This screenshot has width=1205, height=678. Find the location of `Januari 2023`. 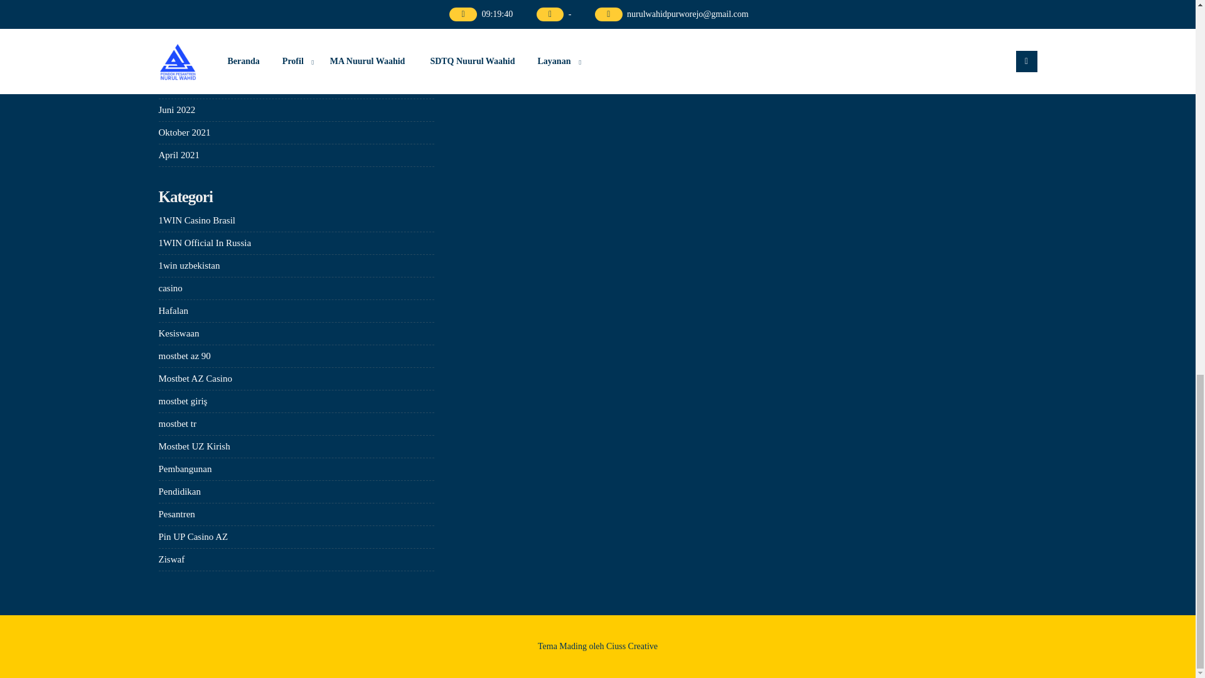

Januari 2023 is located at coordinates (182, 1).